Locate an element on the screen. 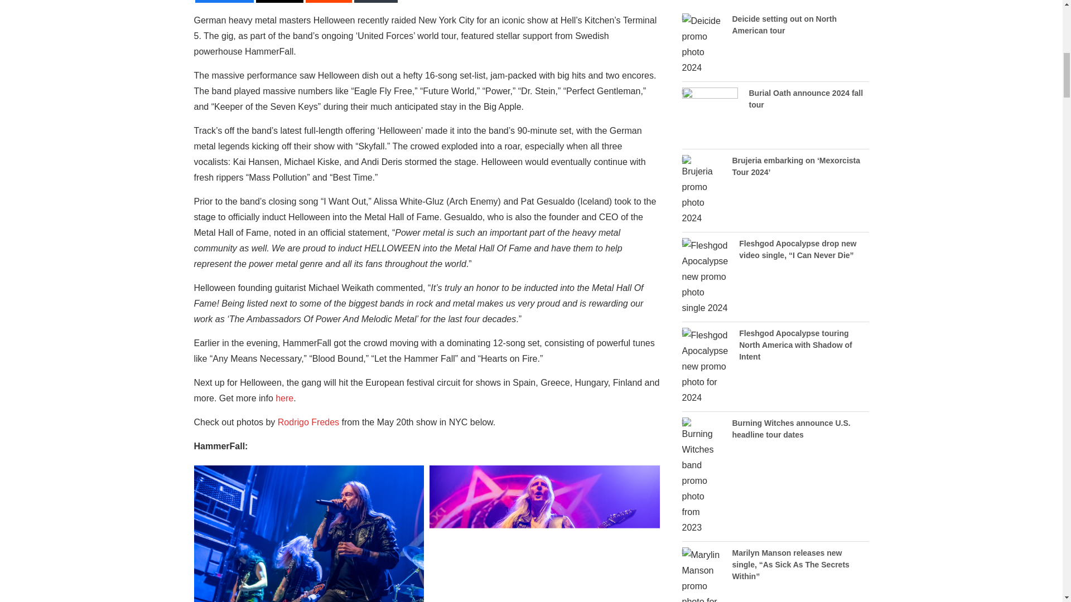 The image size is (1071, 602). Share this article on Twitter is located at coordinates (279, 1).